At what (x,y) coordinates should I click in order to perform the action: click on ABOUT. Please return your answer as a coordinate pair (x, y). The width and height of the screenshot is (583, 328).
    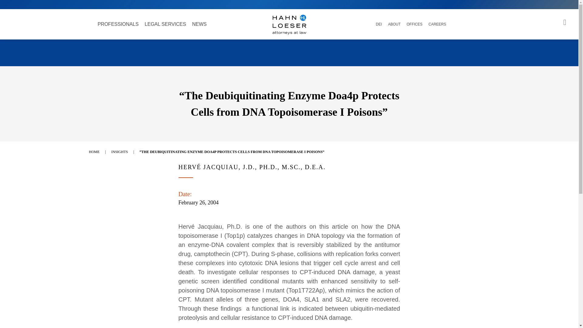
    Looking at the image, I should click on (394, 24).